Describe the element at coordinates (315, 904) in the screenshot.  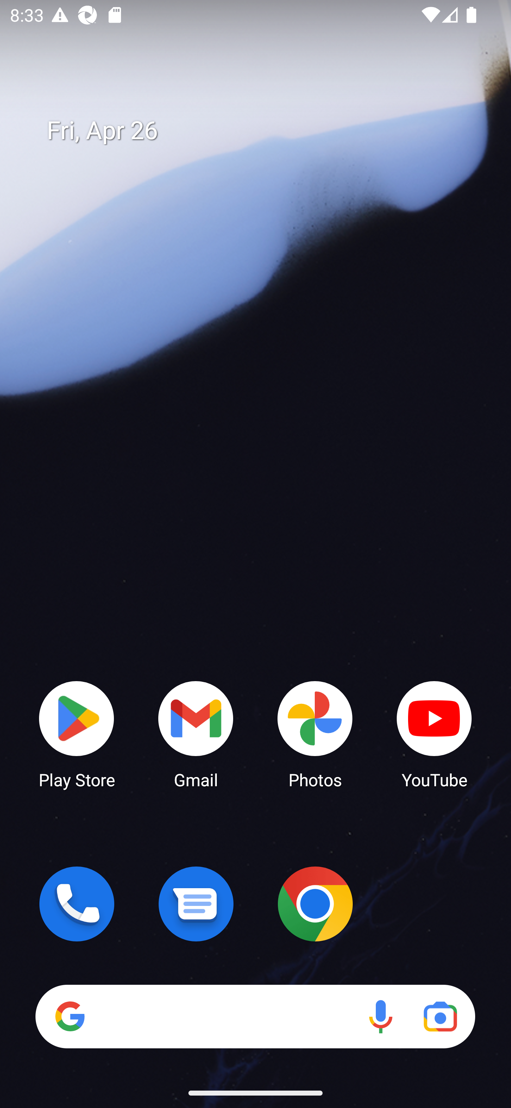
I see `Chrome` at that location.